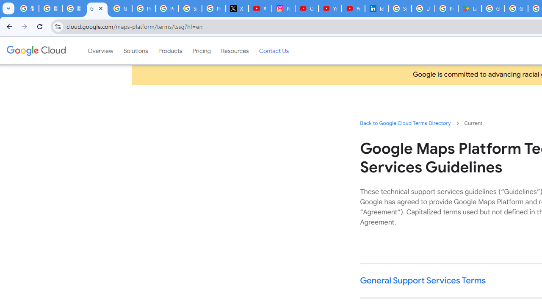 Image resolution: width=542 pixels, height=305 pixels. I want to click on Products, so click(170, 50).